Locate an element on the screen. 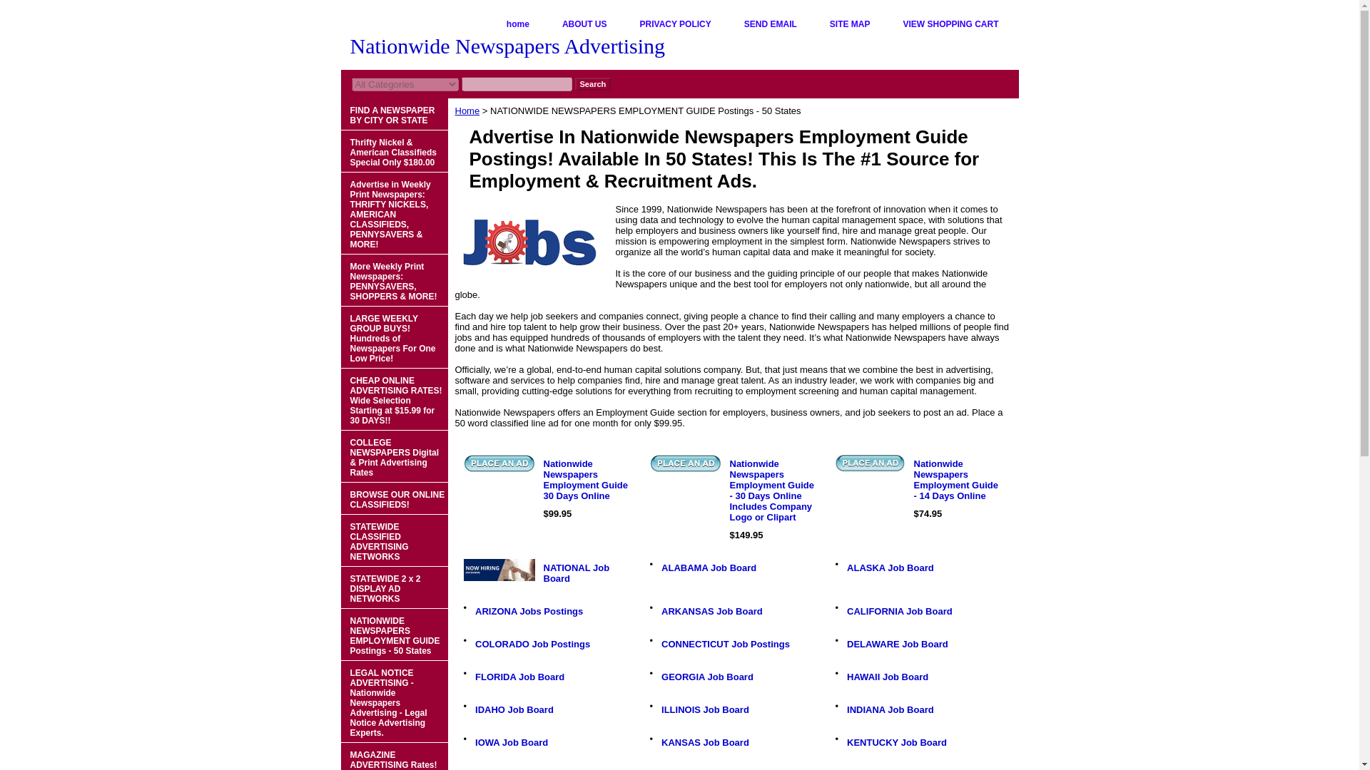  Nationwide Newspapers Advertising is located at coordinates (519, 48).